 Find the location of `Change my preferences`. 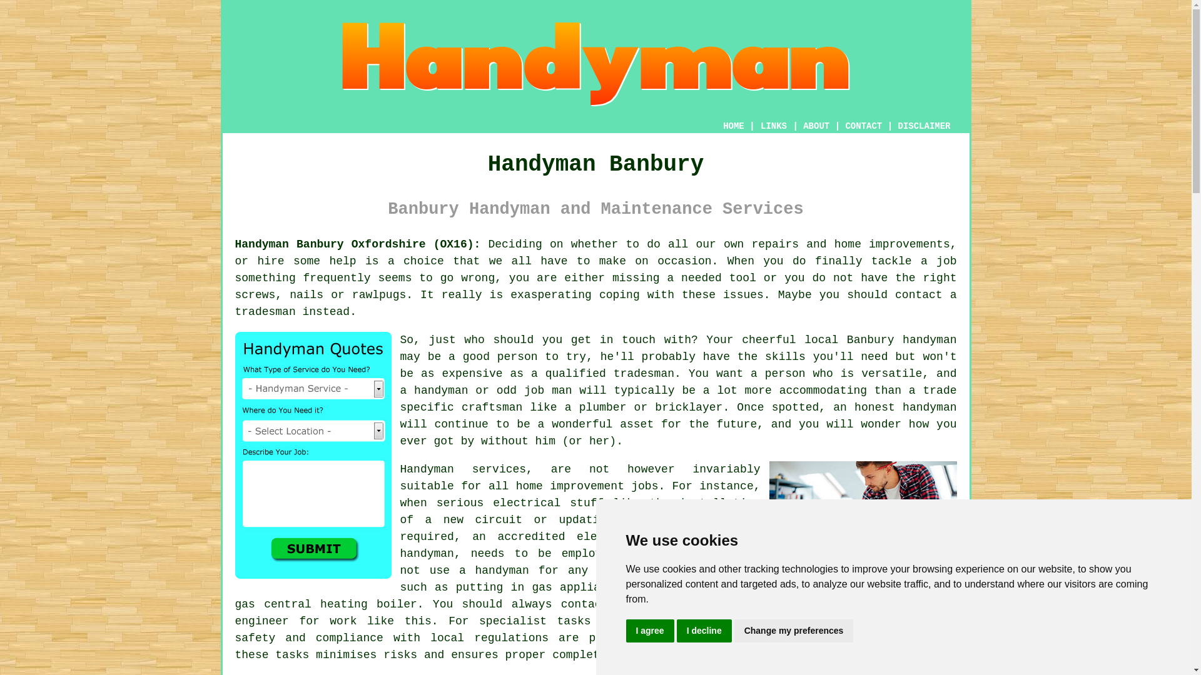

Change my preferences is located at coordinates (794, 631).